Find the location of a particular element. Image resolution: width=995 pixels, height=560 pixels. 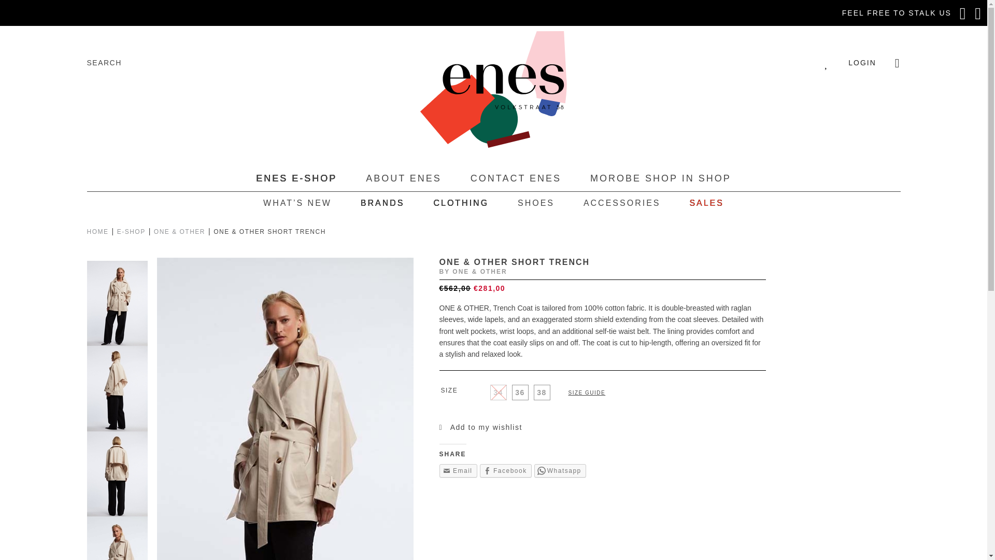

ENES E-SHOP is located at coordinates (296, 178).